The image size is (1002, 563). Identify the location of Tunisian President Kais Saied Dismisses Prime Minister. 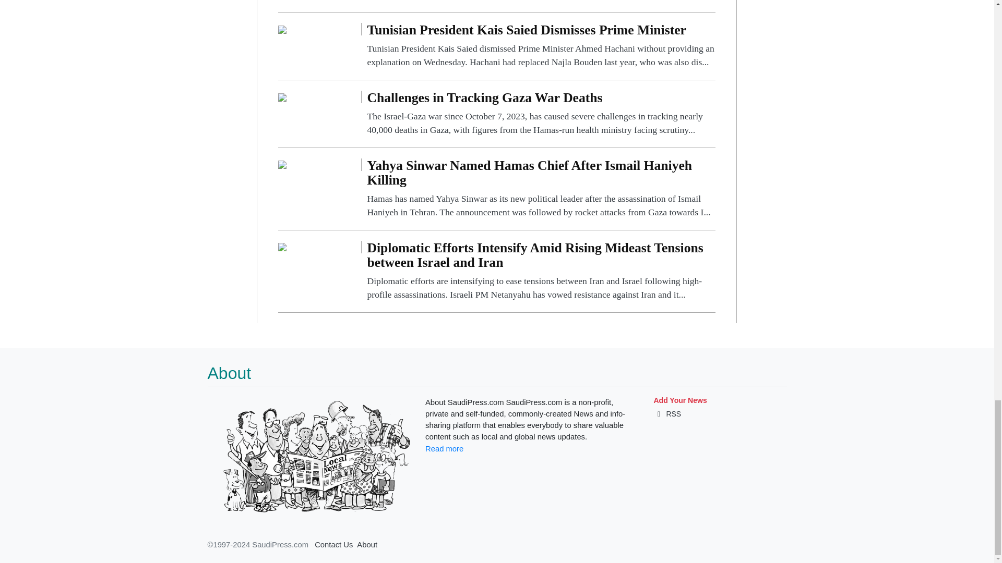
(541, 46).